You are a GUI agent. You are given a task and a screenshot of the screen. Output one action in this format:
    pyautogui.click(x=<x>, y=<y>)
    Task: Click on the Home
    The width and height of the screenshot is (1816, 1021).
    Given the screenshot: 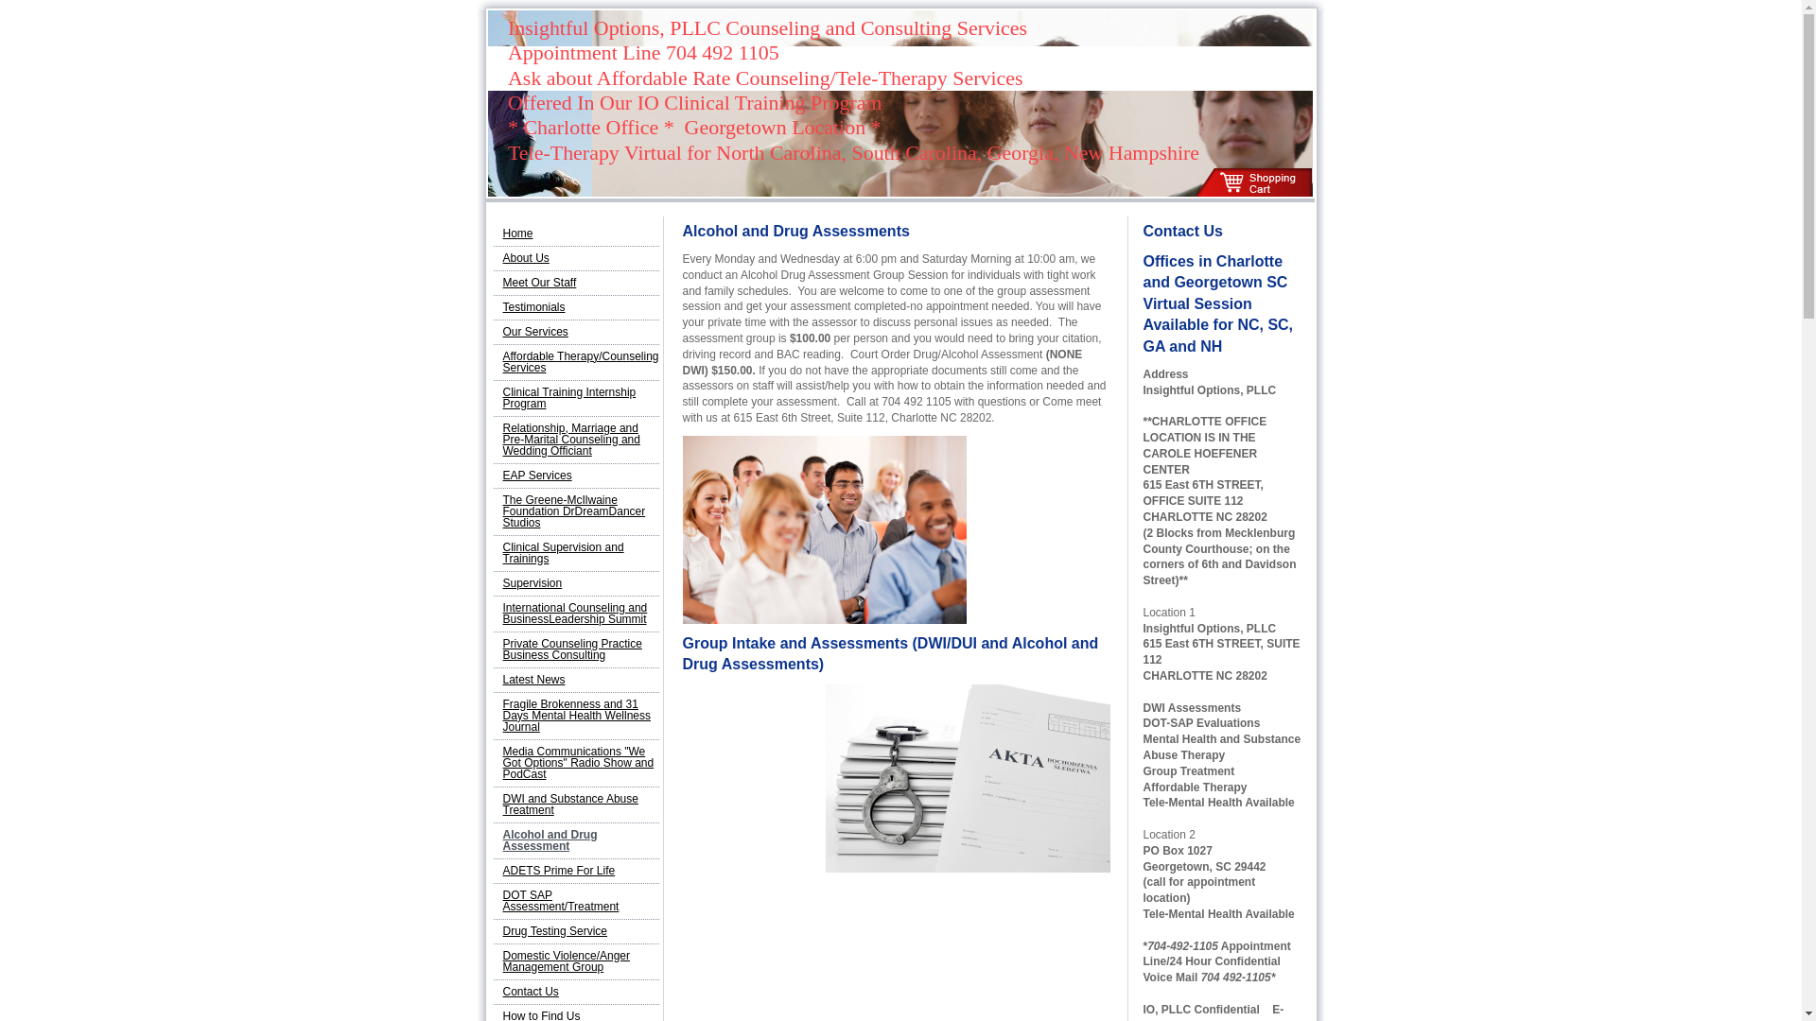 What is the action you would take?
    pyautogui.click(x=576, y=234)
    